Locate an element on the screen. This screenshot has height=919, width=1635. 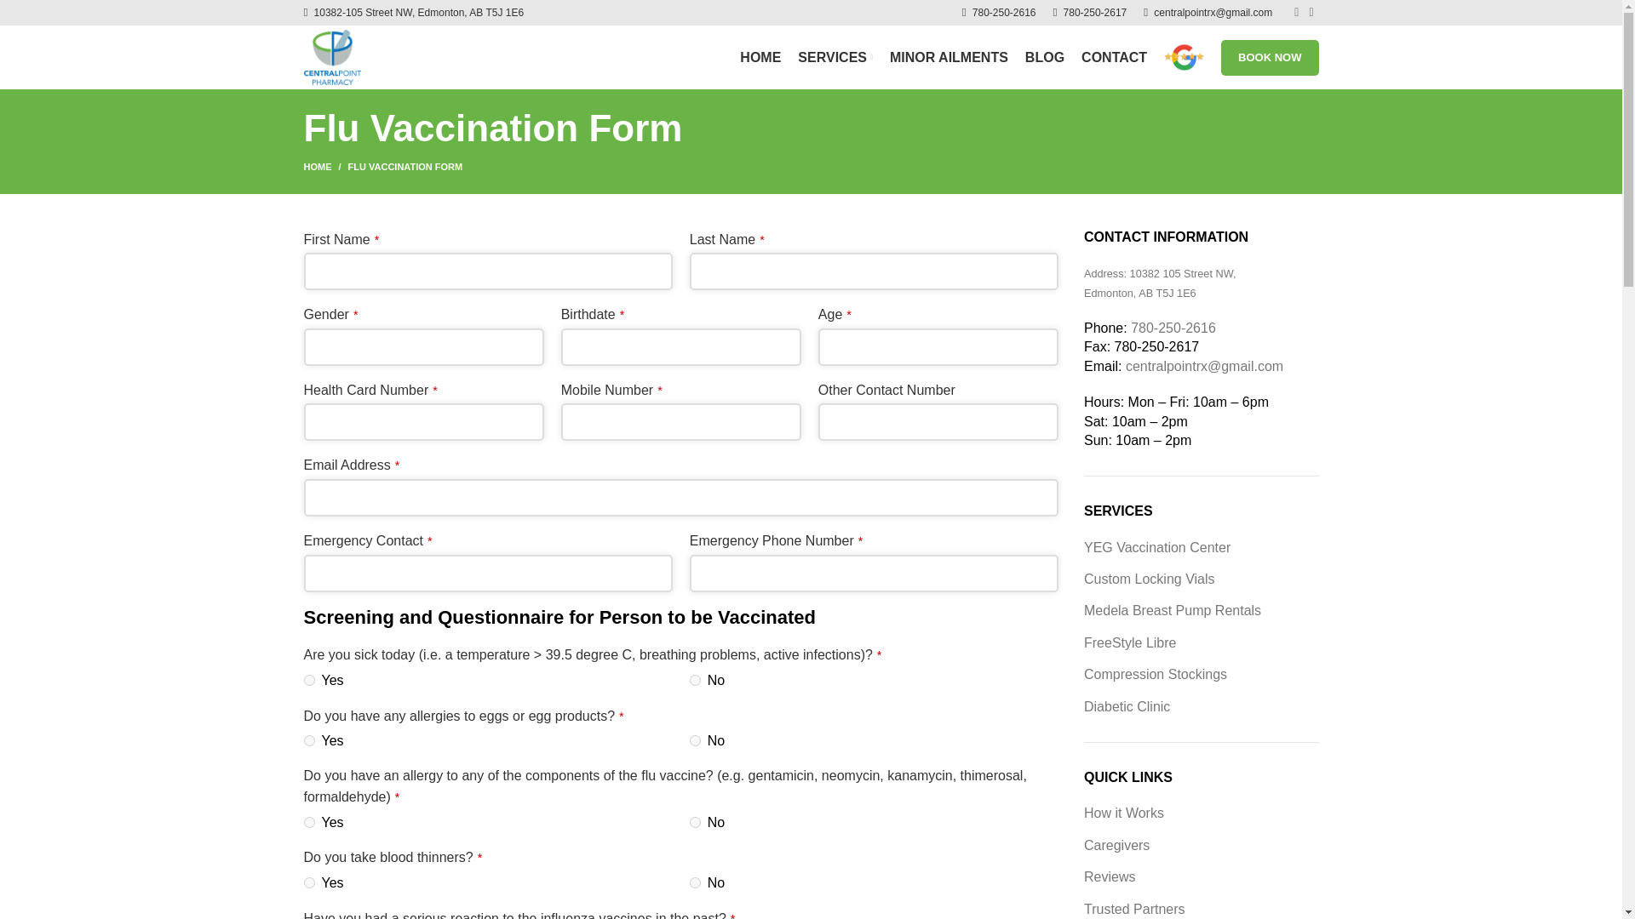
Medela Breast Pump Rentals is located at coordinates (1172, 609).